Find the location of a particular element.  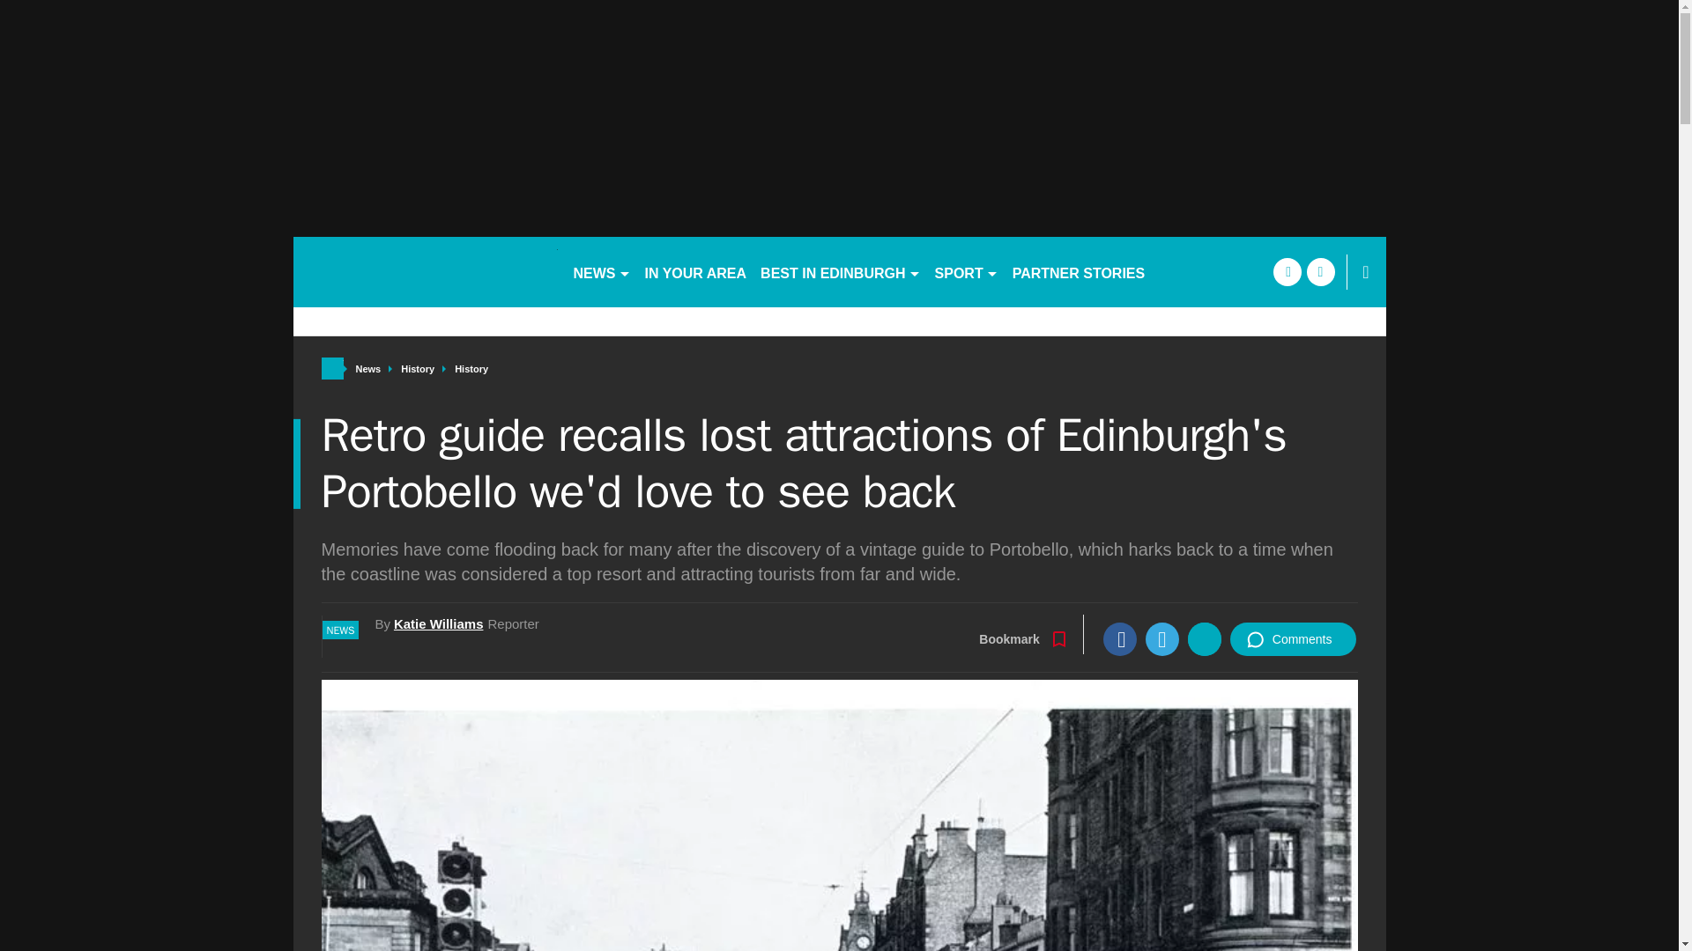

PARTNER STORIES is located at coordinates (1079, 271).